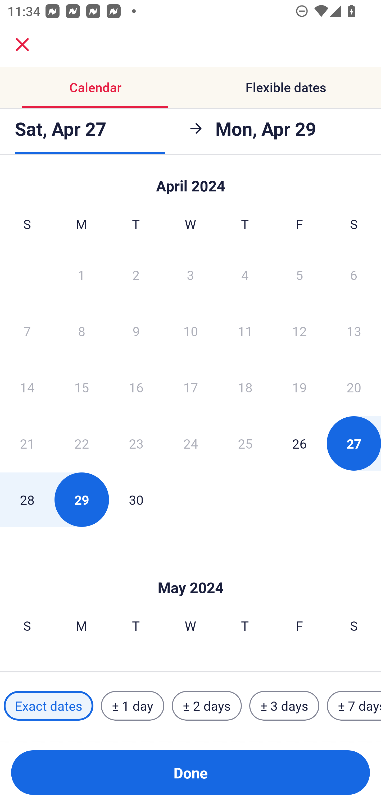 The image size is (381, 806). What do you see at coordinates (245, 443) in the screenshot?
I see `25 Thursday, April 25, 2024` at bounding box center [245, 443].